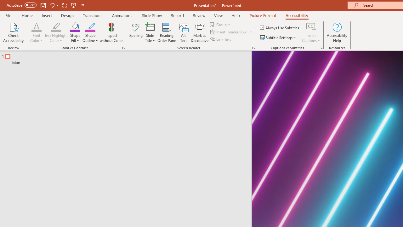 This screenshot has width=403, height=227. I want to click on Captions & Subtitles, so click(321, 48).